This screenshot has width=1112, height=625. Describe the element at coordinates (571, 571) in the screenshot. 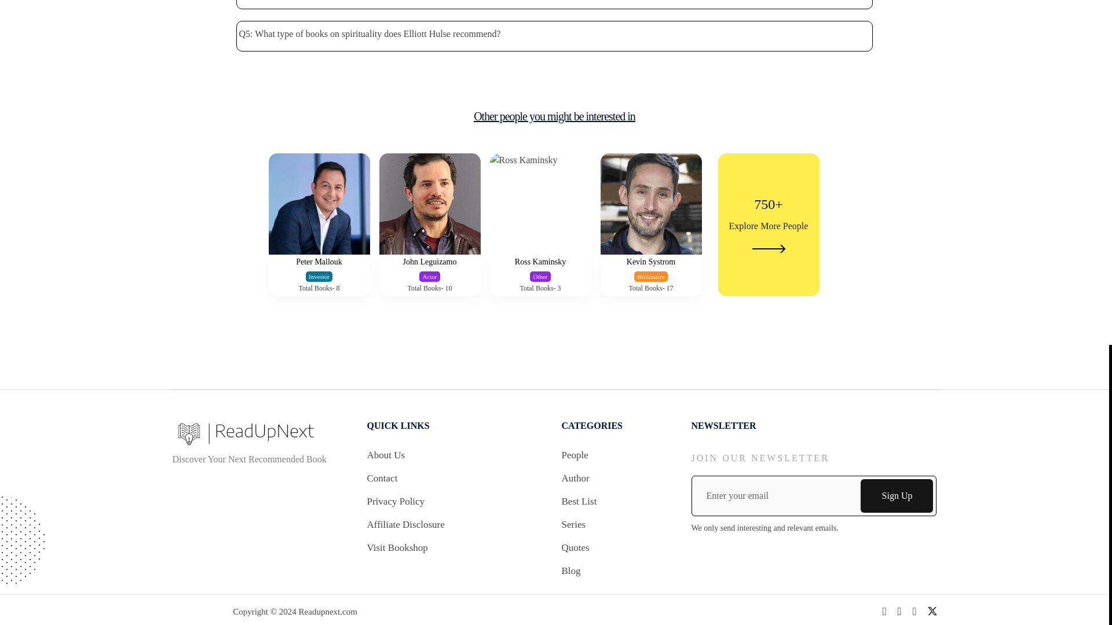

I see `Blog` at that location.